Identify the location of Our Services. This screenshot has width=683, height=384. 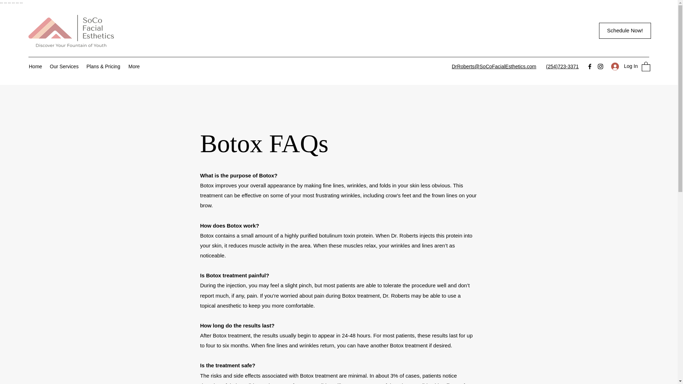
(64, 66).